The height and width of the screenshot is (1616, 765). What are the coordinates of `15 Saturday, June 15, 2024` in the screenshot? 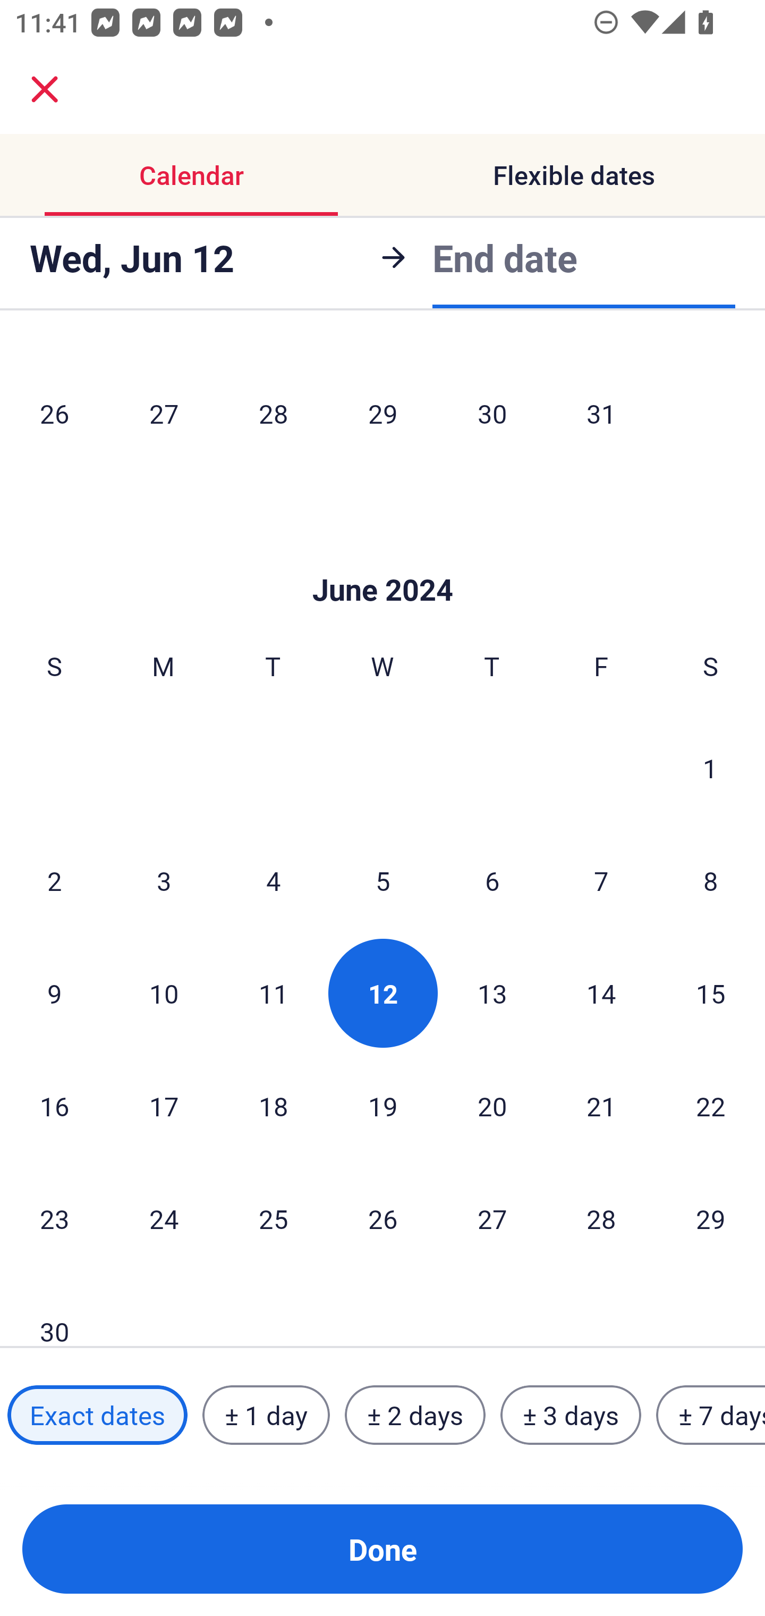 It's located at (711, 993).